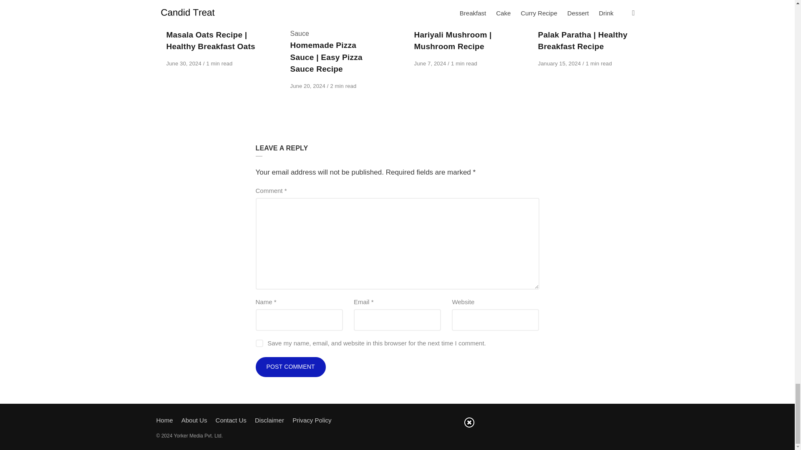 The height and width of the screenshot is (450, 801). Describe the element at coordinates (561, 63) in the screenshot. I see `January 15, 2024` at that location.